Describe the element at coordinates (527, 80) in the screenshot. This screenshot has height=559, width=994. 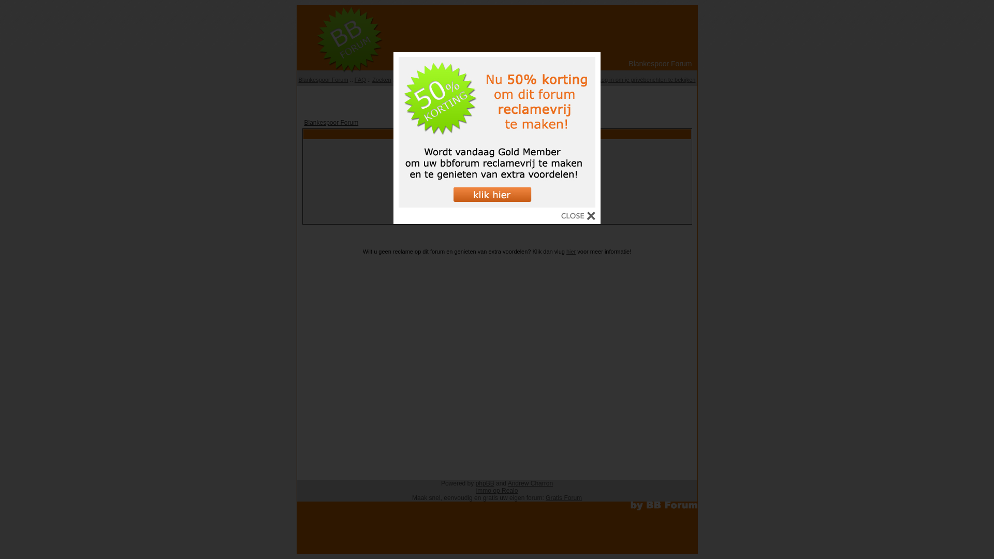
I see `Registreren` at that location.